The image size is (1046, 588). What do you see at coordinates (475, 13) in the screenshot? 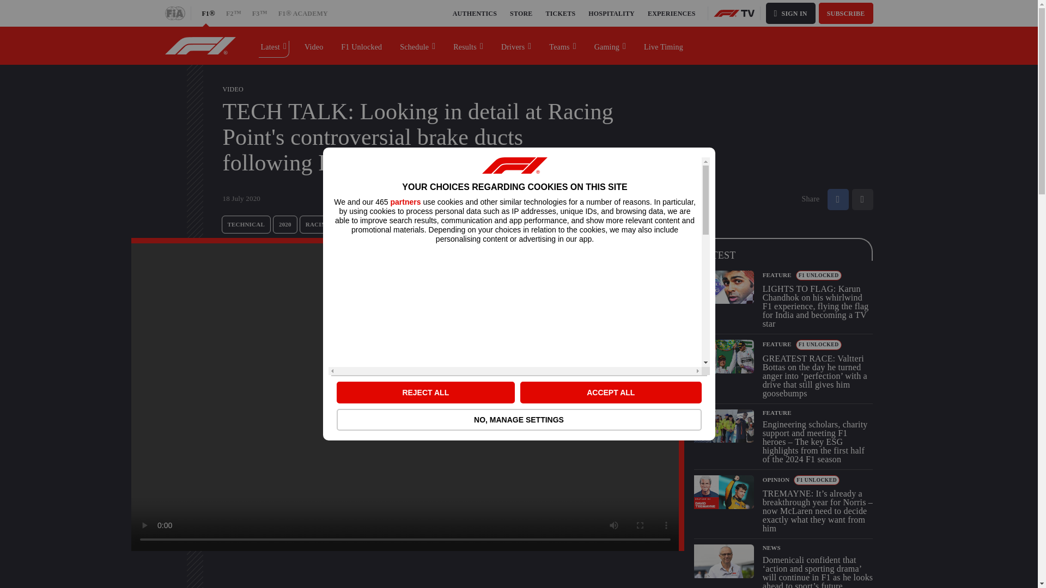
I see `AUTHENTICS` at bounding box center [475, 13].